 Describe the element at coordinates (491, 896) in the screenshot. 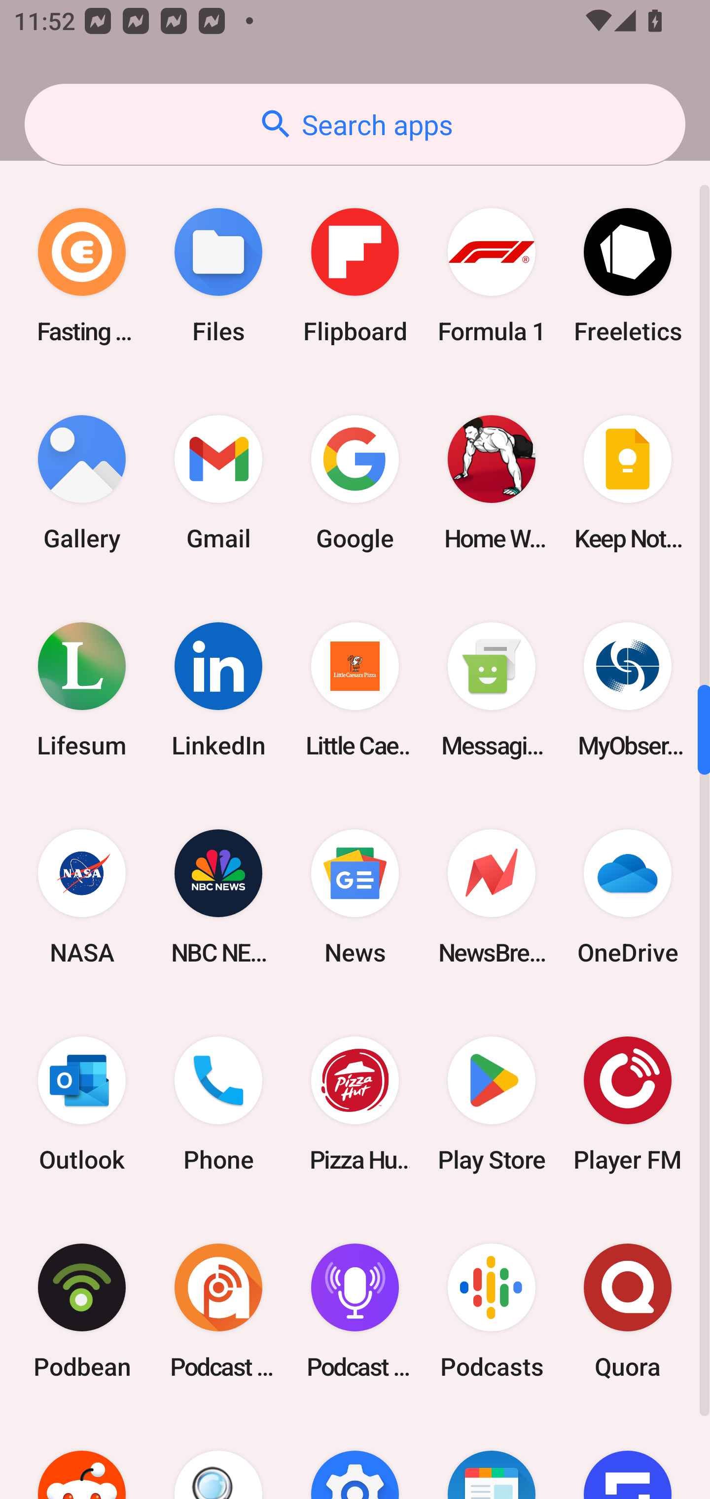

I see `NewsBreak` at that location.